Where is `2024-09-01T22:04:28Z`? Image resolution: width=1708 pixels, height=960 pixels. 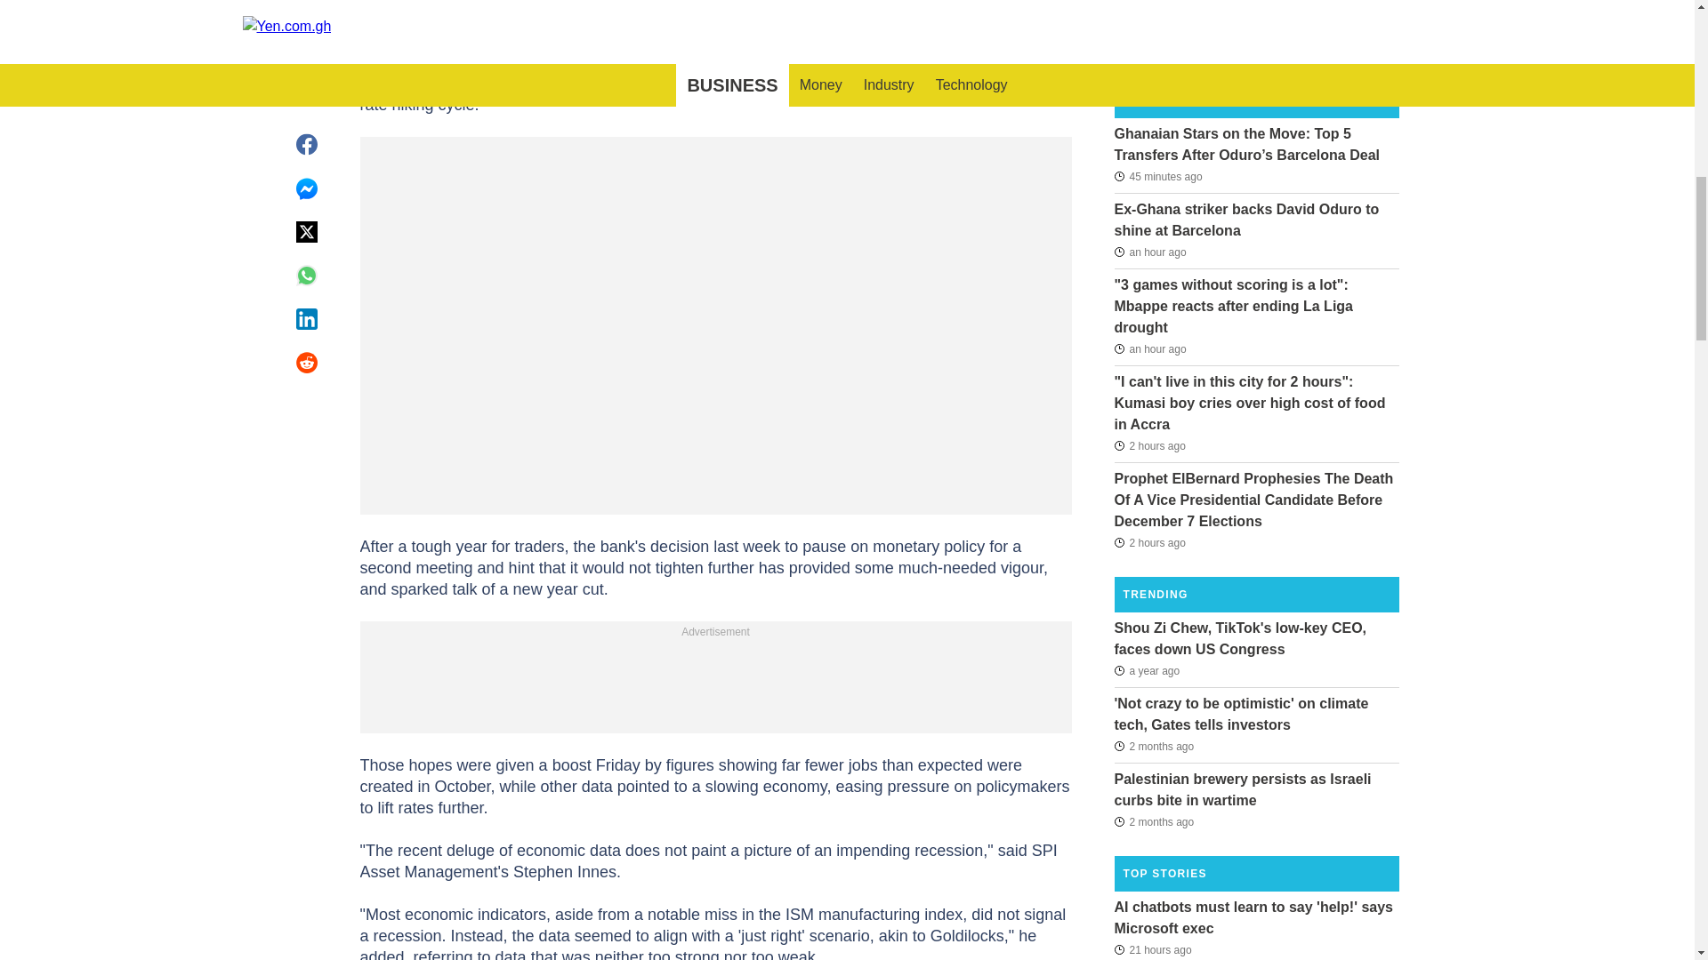 2024-09-01T22:04:28Z is located at coordinates (1149, 542).